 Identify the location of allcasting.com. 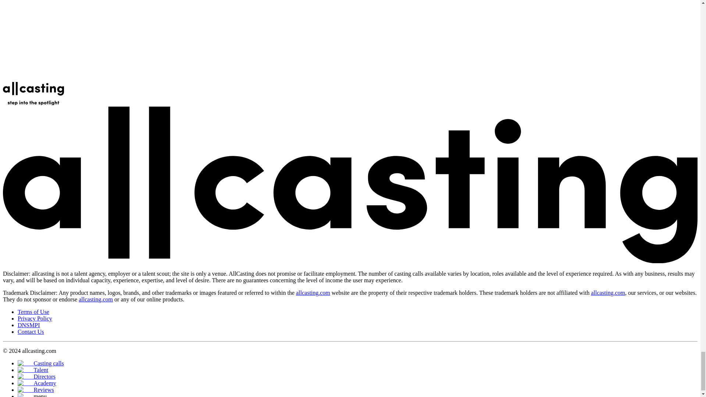
(608, 293).